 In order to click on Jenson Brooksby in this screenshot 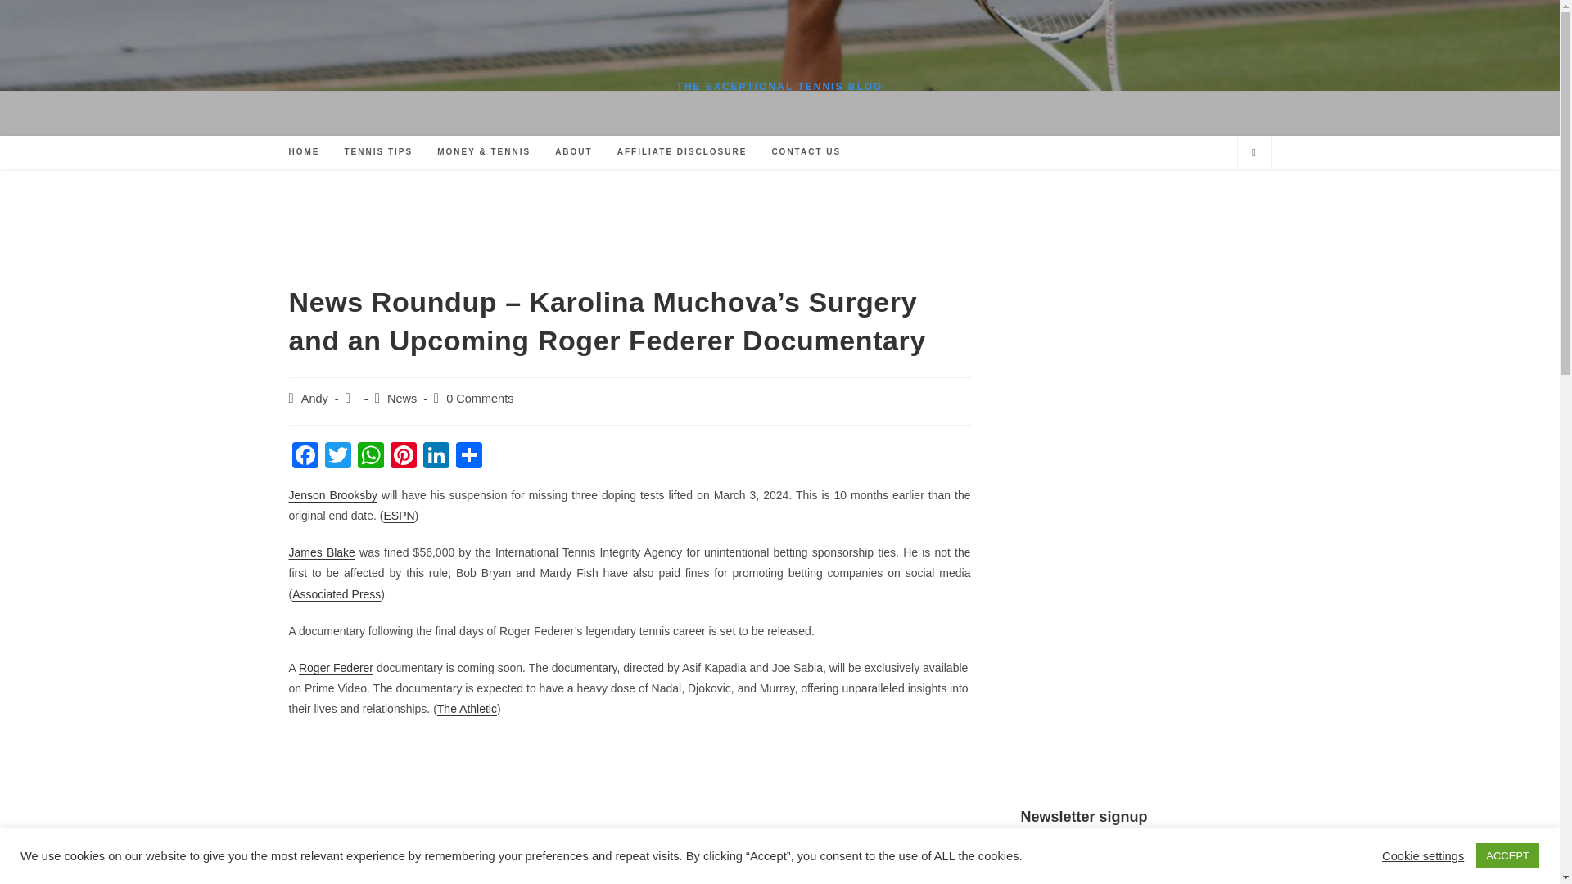, I will do `click(332, 495)`.